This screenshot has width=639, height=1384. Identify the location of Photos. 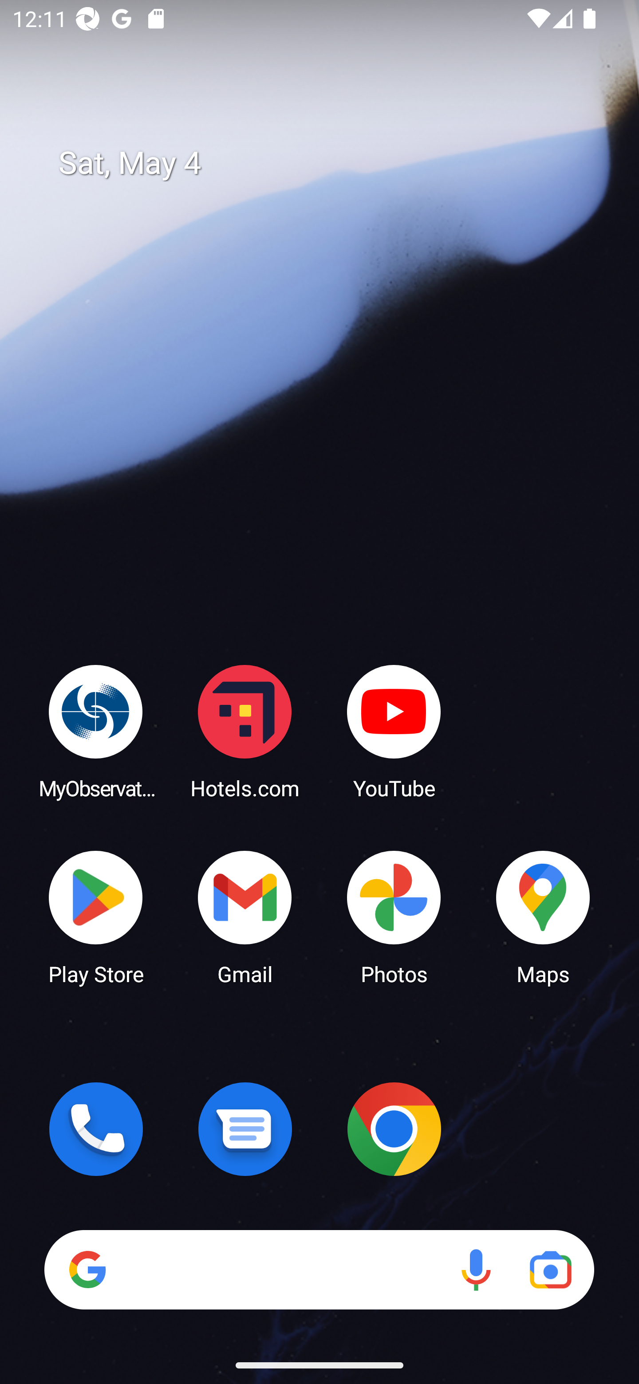
(394, 916).